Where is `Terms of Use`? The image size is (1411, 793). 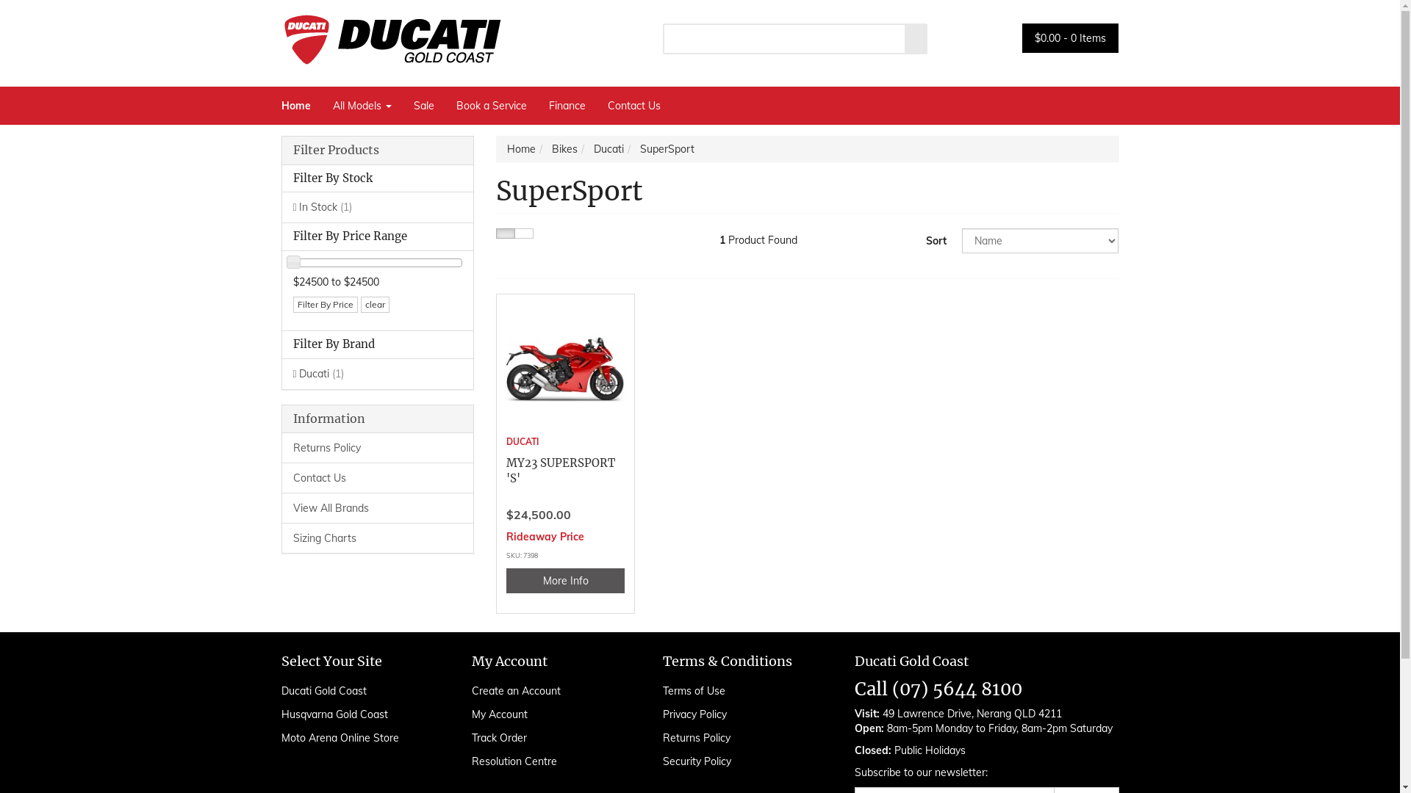
Terms of Use is located at coordinates (742, 691).